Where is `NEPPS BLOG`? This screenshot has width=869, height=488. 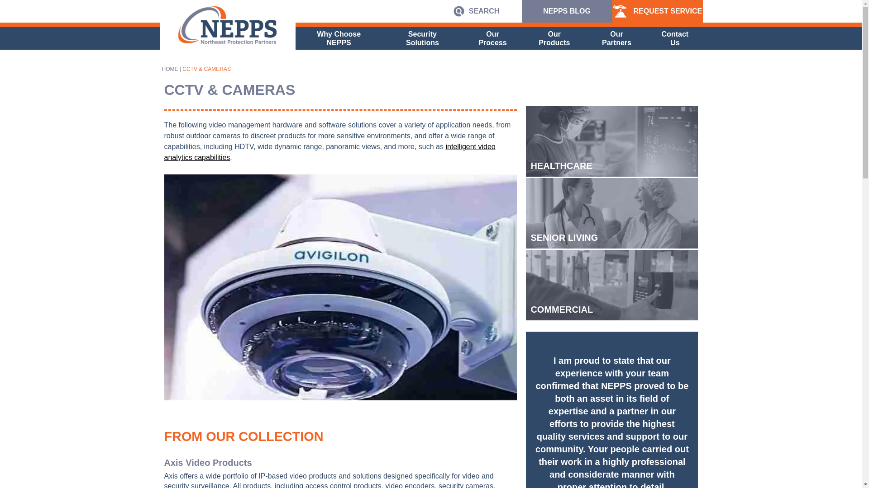 NEPPS BLOG is located at coordinates (567, 11).